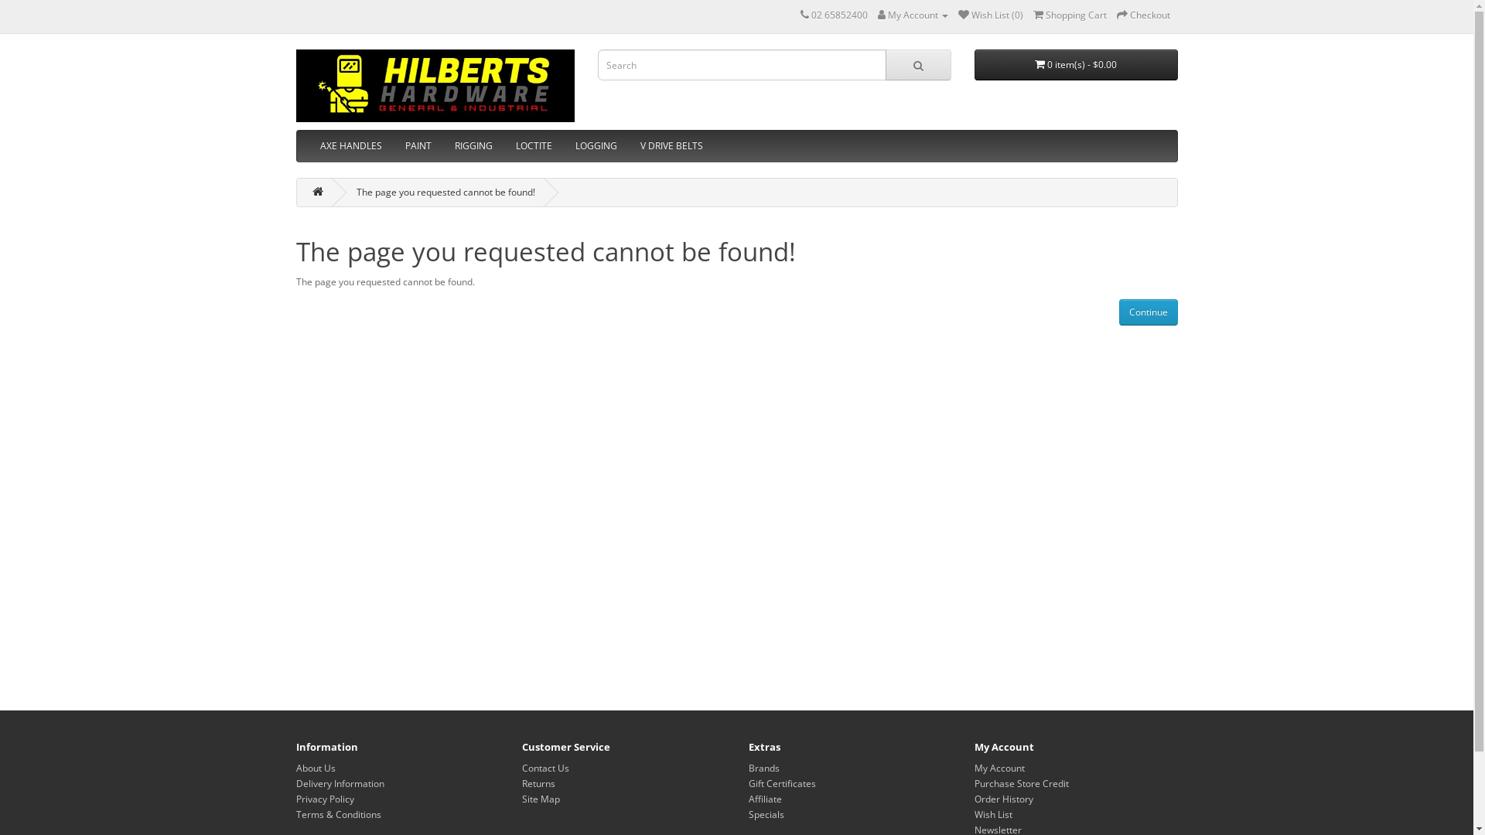  What do you see at coordinates (766, 799) in the screenshot?
I see `Affiliate` at bounding box center [766, 799].